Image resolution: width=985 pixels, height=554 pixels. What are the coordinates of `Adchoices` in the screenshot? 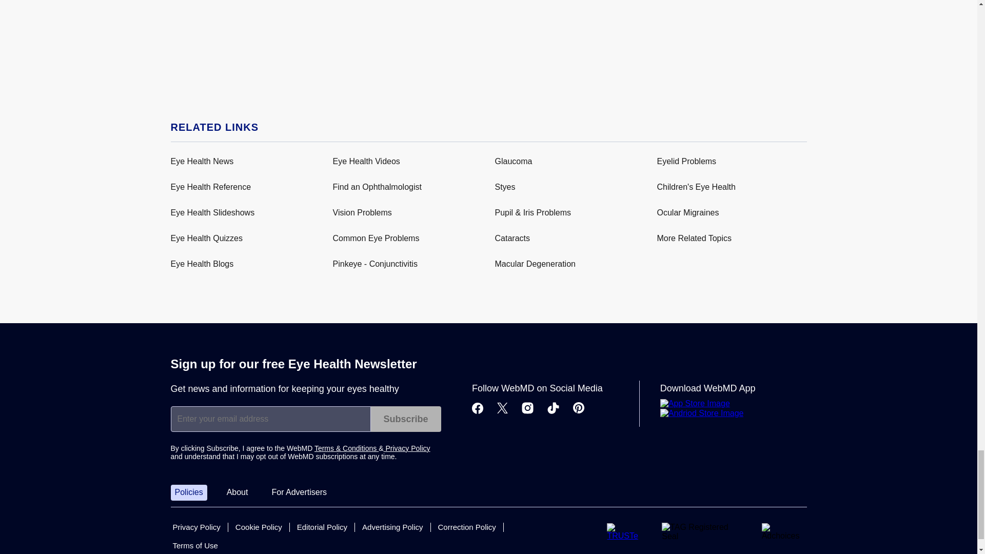 It's located at (784, 531).